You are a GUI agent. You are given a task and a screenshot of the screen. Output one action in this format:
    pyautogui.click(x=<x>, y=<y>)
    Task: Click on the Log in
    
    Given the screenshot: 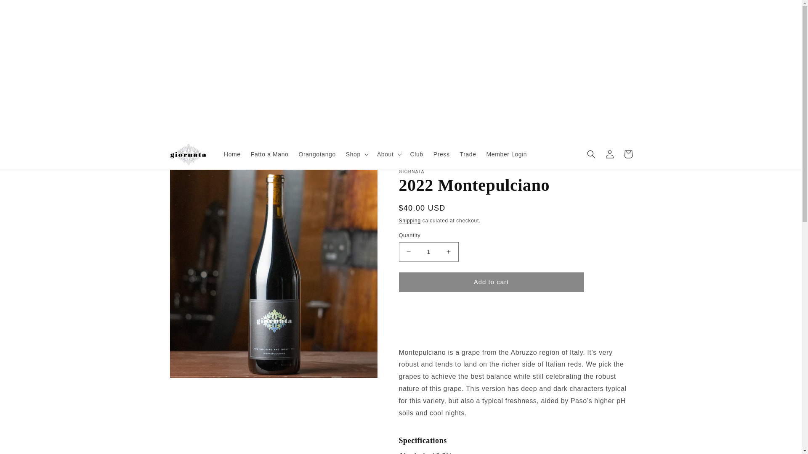 What is the action you would take?
    pyautogui.click(x=609, y=154)
    